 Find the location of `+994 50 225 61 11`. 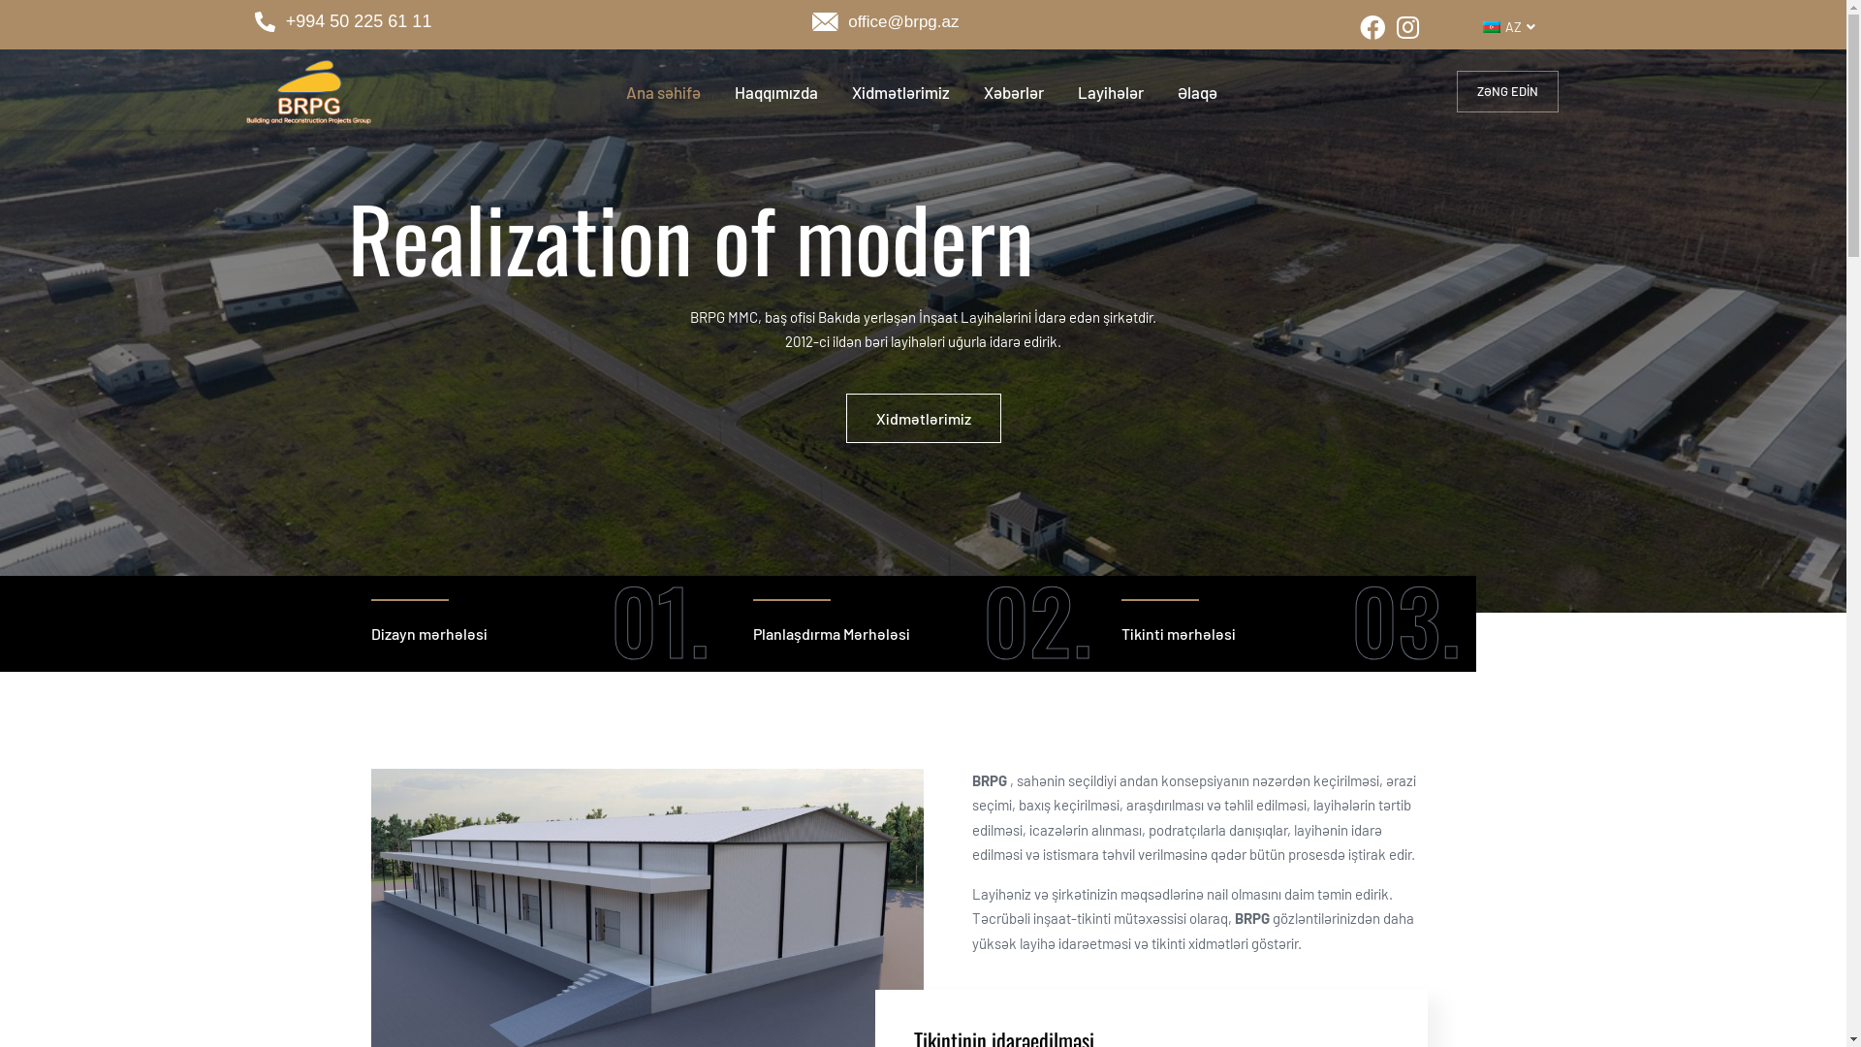

+994 50 225 61 11 is located at coordinates (523, 22).